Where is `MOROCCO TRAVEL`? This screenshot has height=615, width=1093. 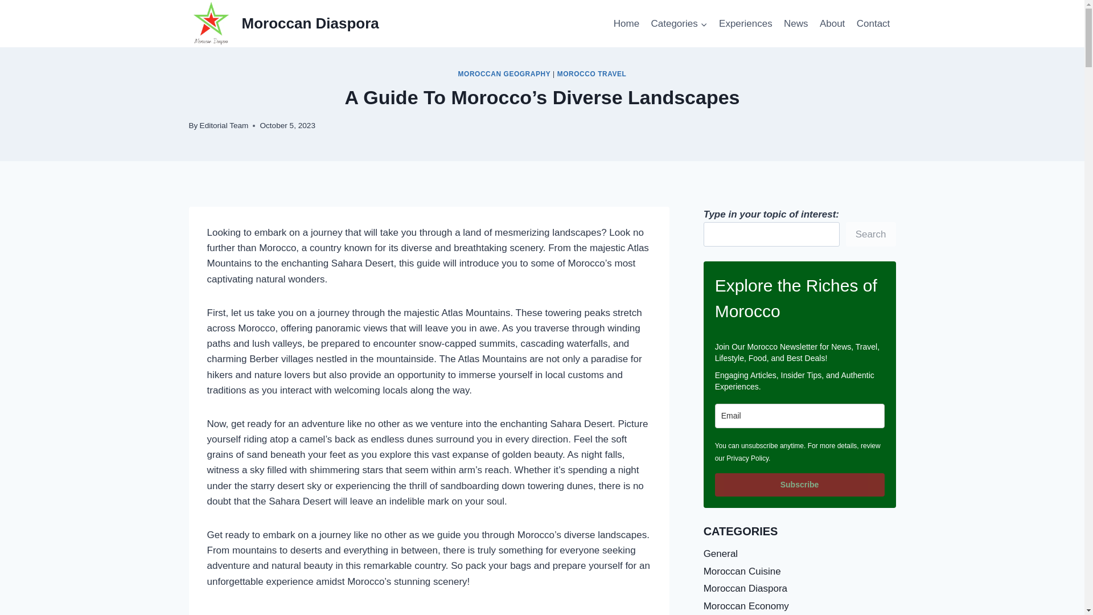 MOROCCO TRAVEL is located at coordinates (592, 74).